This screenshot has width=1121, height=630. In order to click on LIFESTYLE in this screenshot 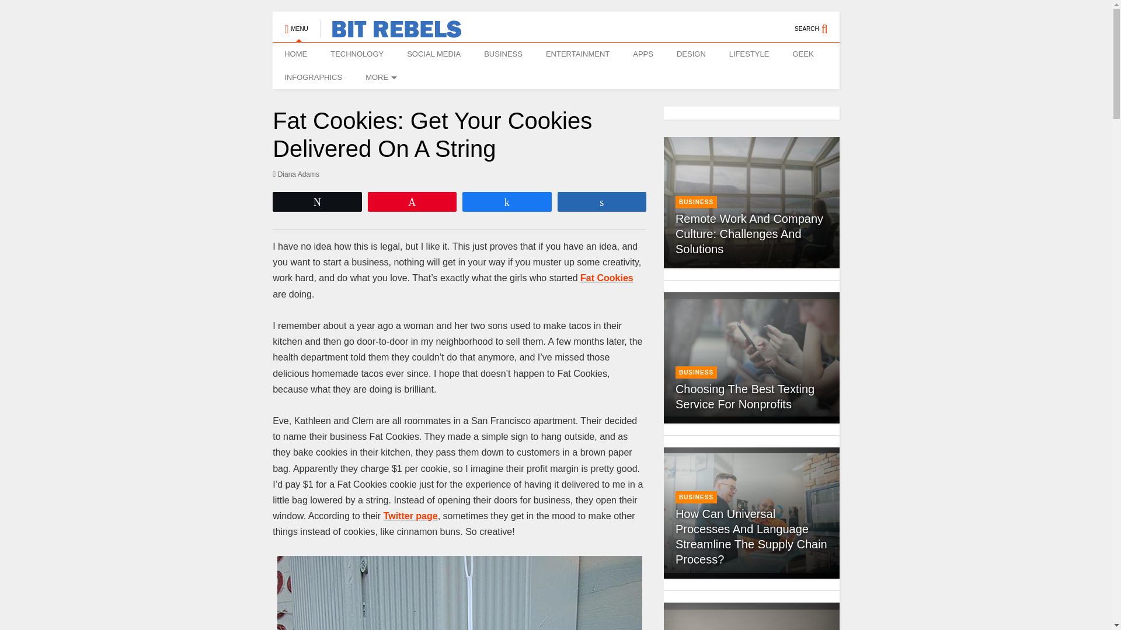, I will do `click(749, 54)`.